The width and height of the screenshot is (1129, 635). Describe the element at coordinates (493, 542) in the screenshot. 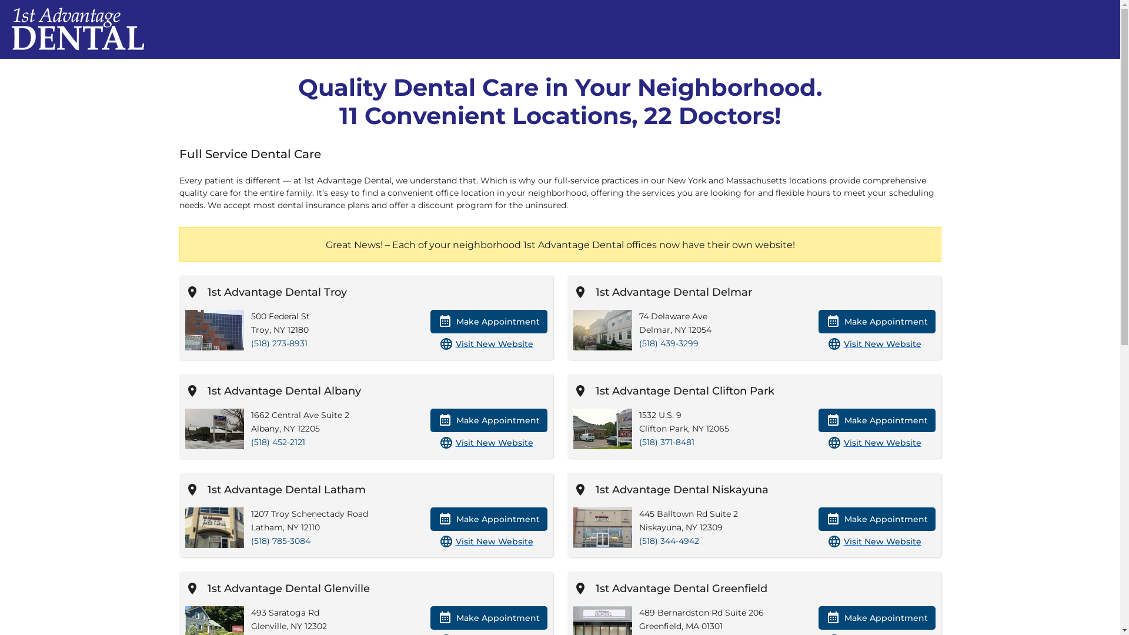

I see `Visit New Website` at that location.